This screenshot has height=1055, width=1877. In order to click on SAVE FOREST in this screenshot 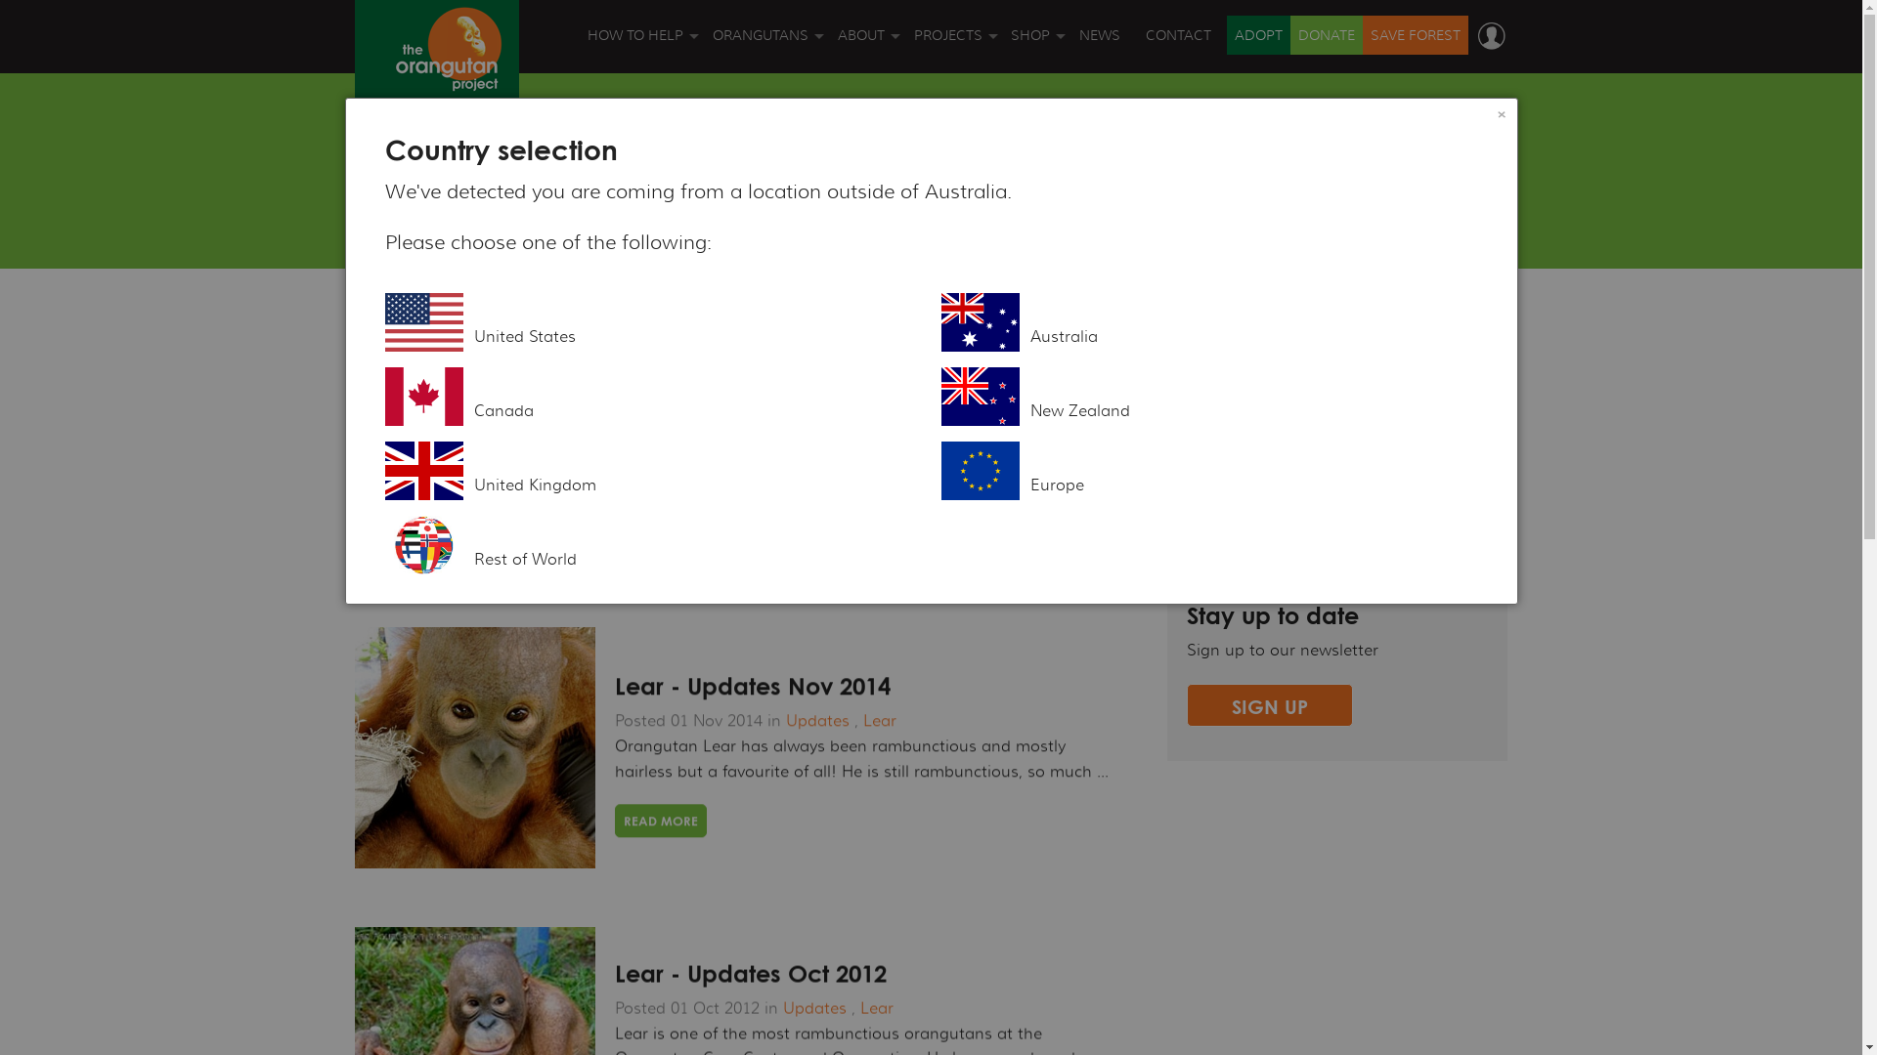, I will do `click(1416, 35)`.